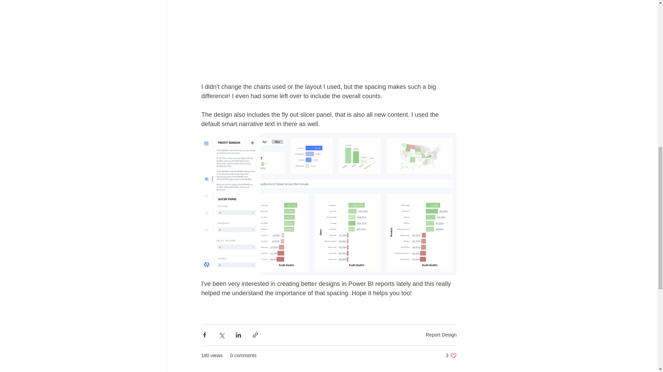  I want to click on Report Design, so click(451, 355).